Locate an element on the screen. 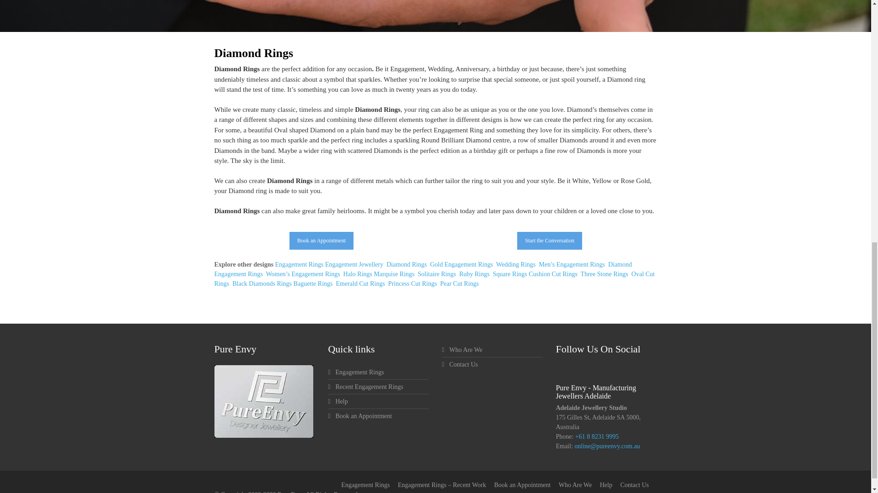 This screenshot has width=878, height=493.  Gold Engagement Rings is located at coordinates (460, 265).